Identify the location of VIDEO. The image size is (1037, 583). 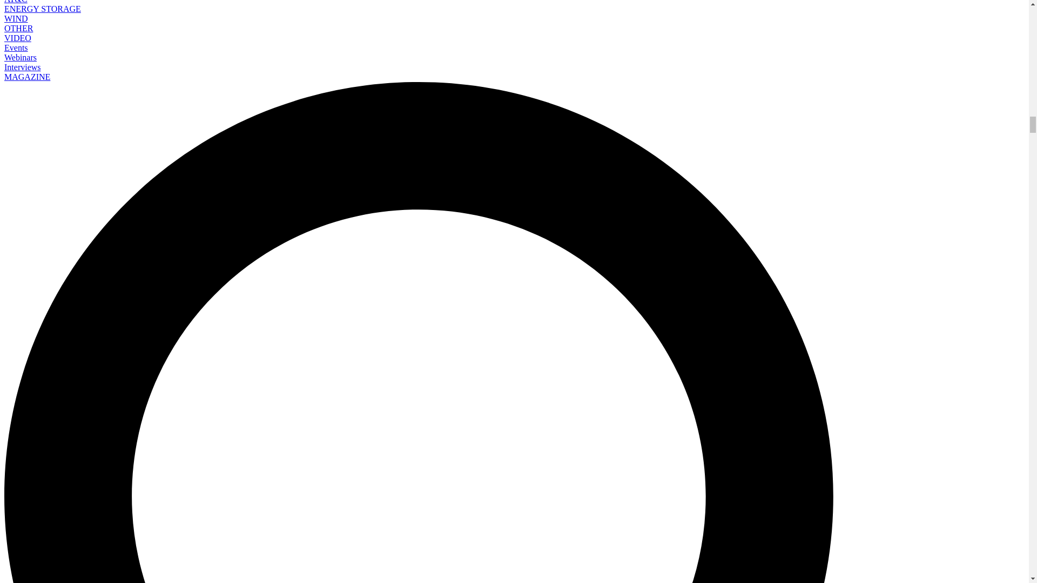
(17, 38).